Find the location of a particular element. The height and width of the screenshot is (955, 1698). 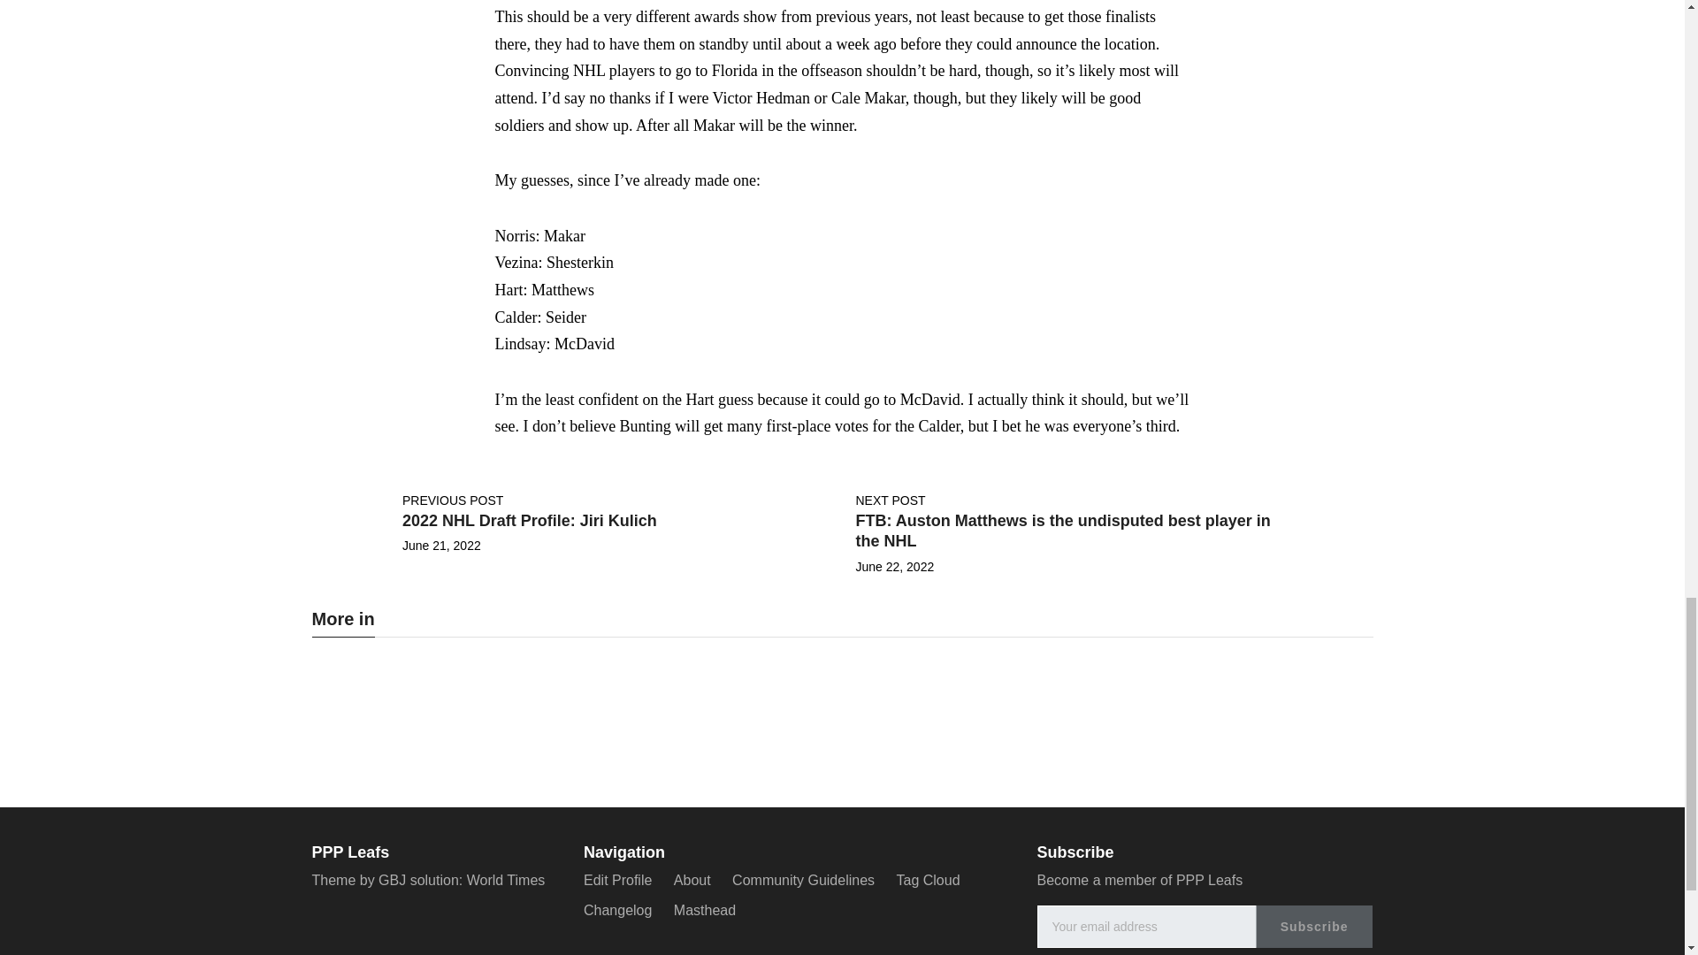

22 June, 2022 is located at coordinates (895, 566).